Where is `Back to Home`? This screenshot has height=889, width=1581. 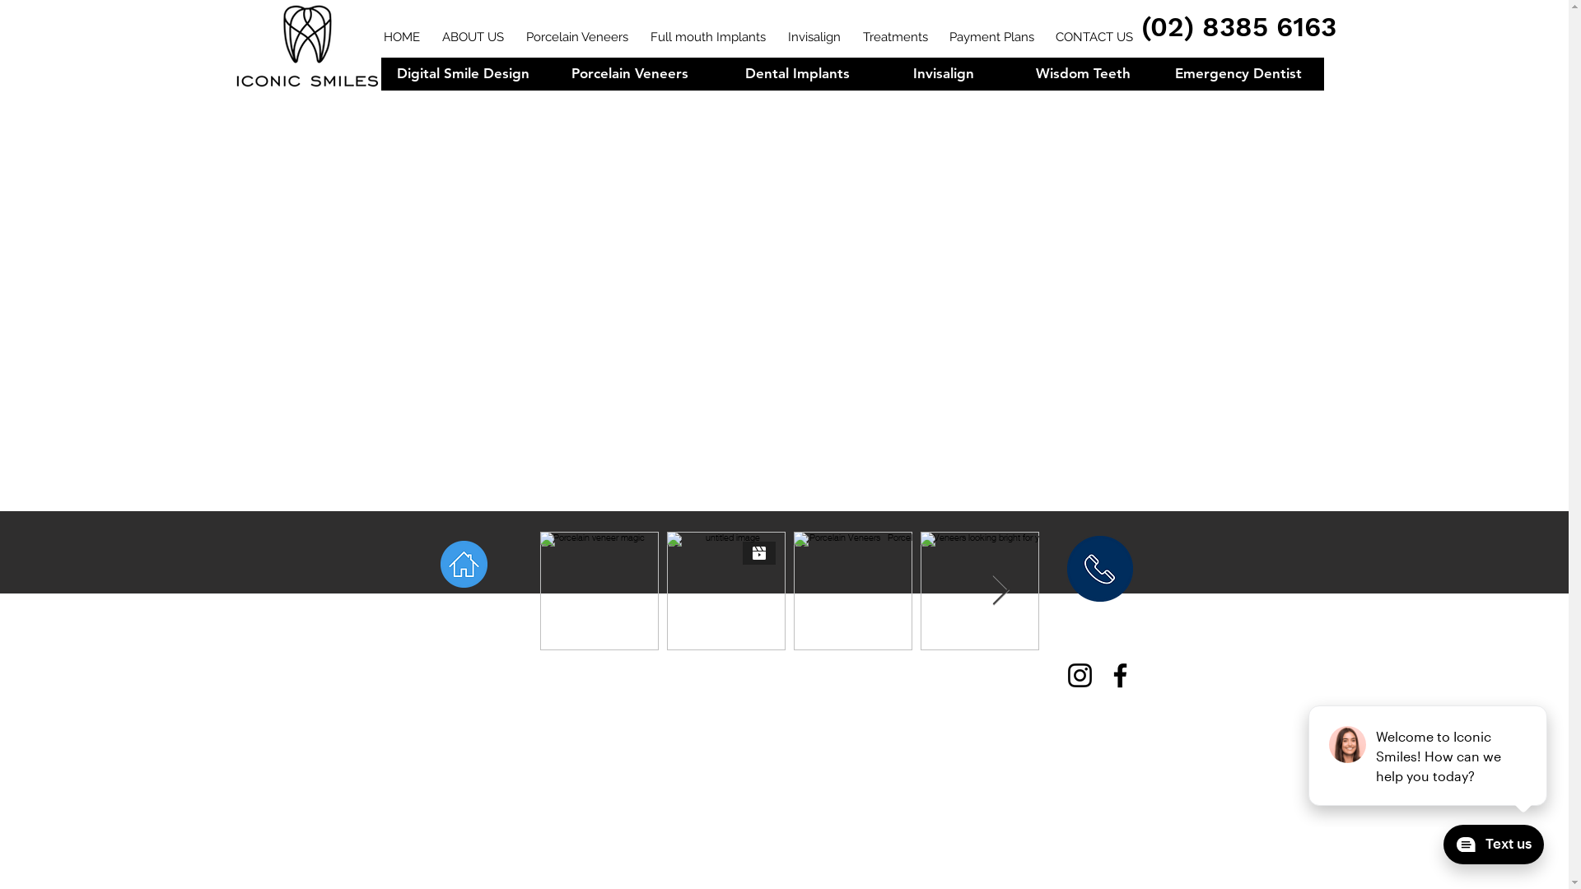
Back to Home is located at coordinates (463, 615).